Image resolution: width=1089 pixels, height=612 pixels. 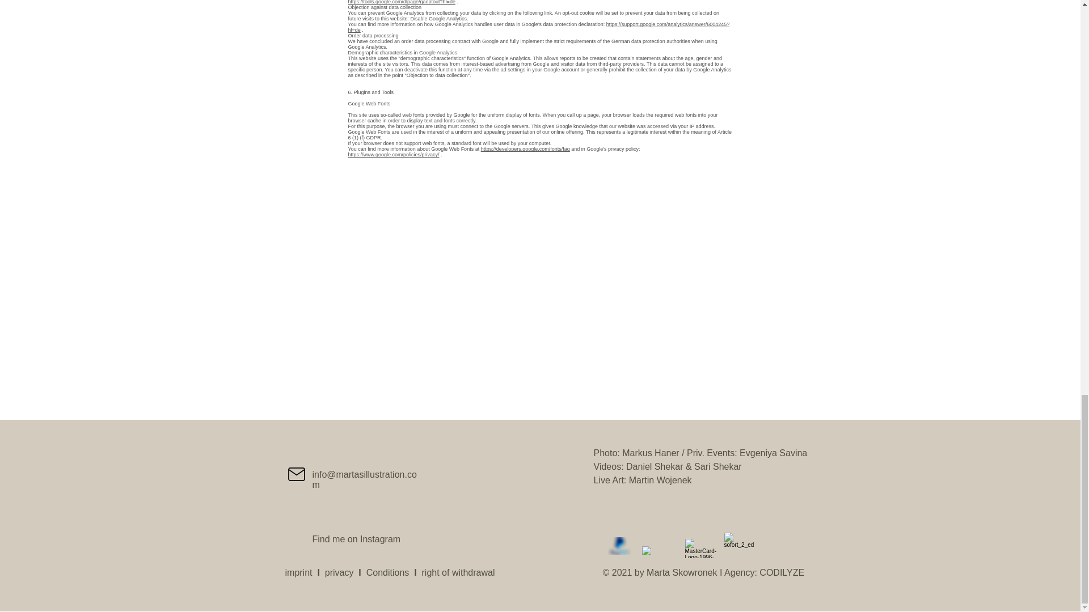 What do you see at coordinates (318, 572) in the screenshot?
I see `I` at bounding box center [318, 572].